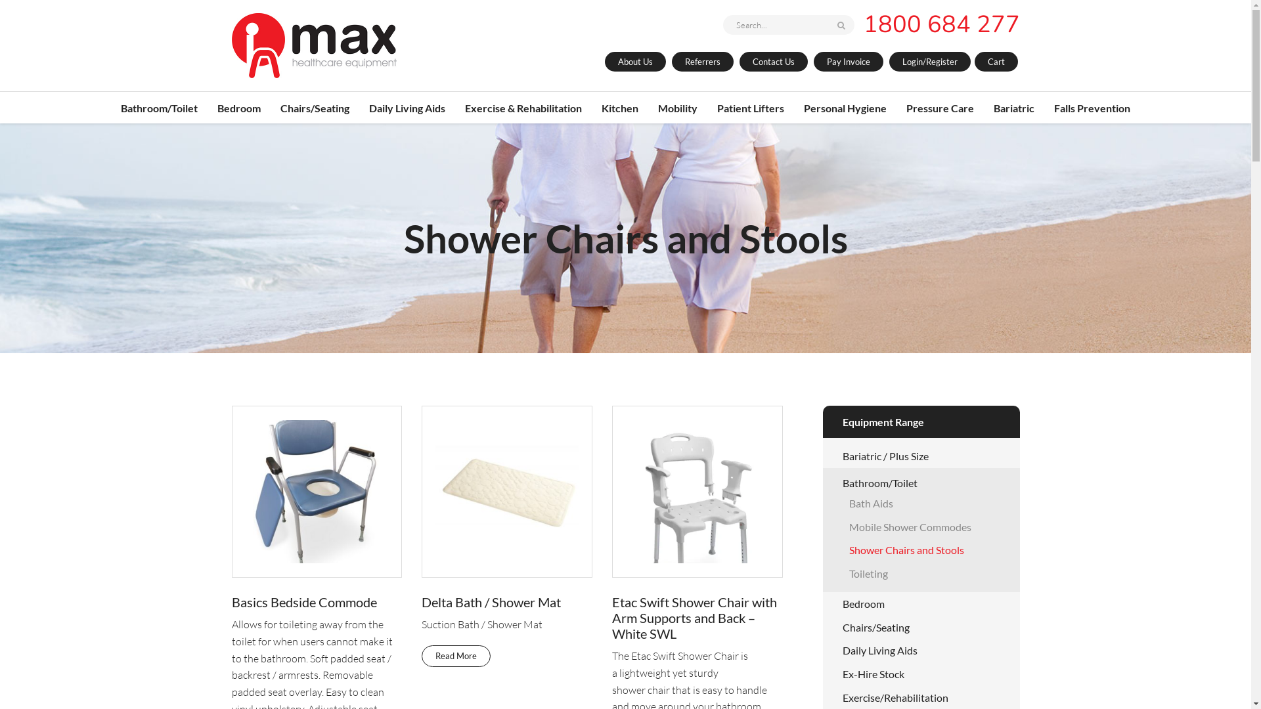 The image size is (1261, 709). What do you see at coordinates (634, 62) in the screenshot?
I see `About Us` at bounding box center [634, 62].